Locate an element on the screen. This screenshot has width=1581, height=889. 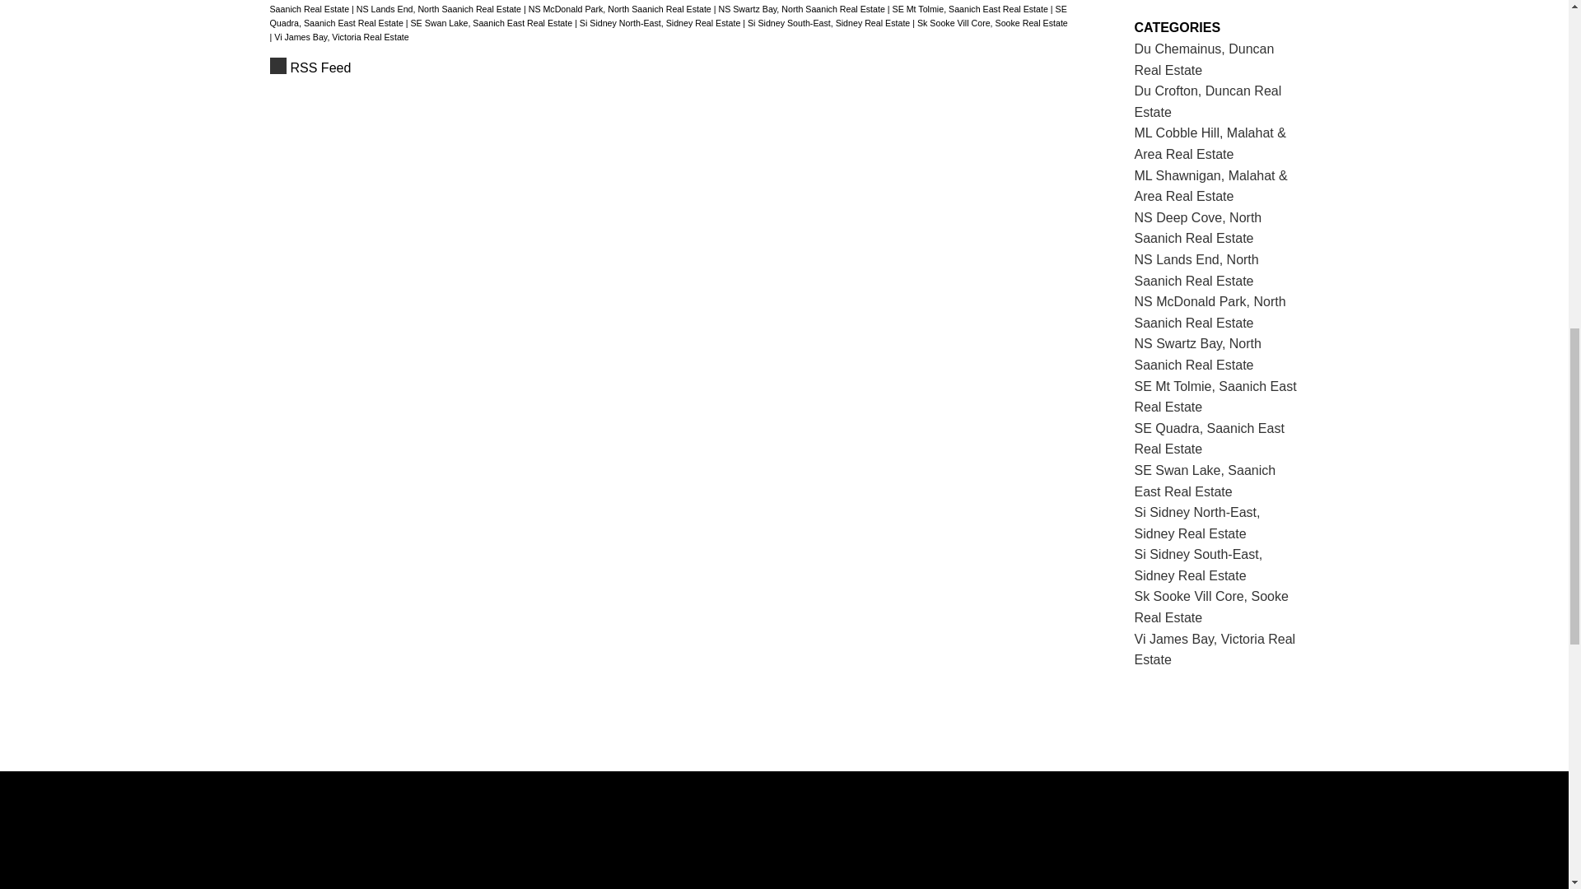
SE Swan Lake, Saanich East Real Estate is located at coordinates (492, 22).